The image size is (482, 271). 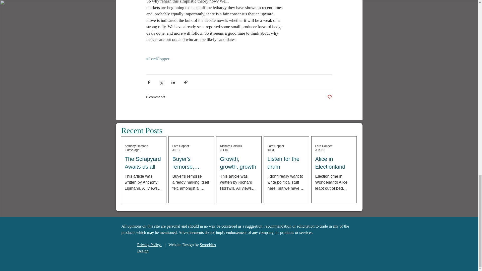 What do you see at coordinates (132, 150) in the screenshot?
I see `2 days ago` at bounding box center [132, 150].